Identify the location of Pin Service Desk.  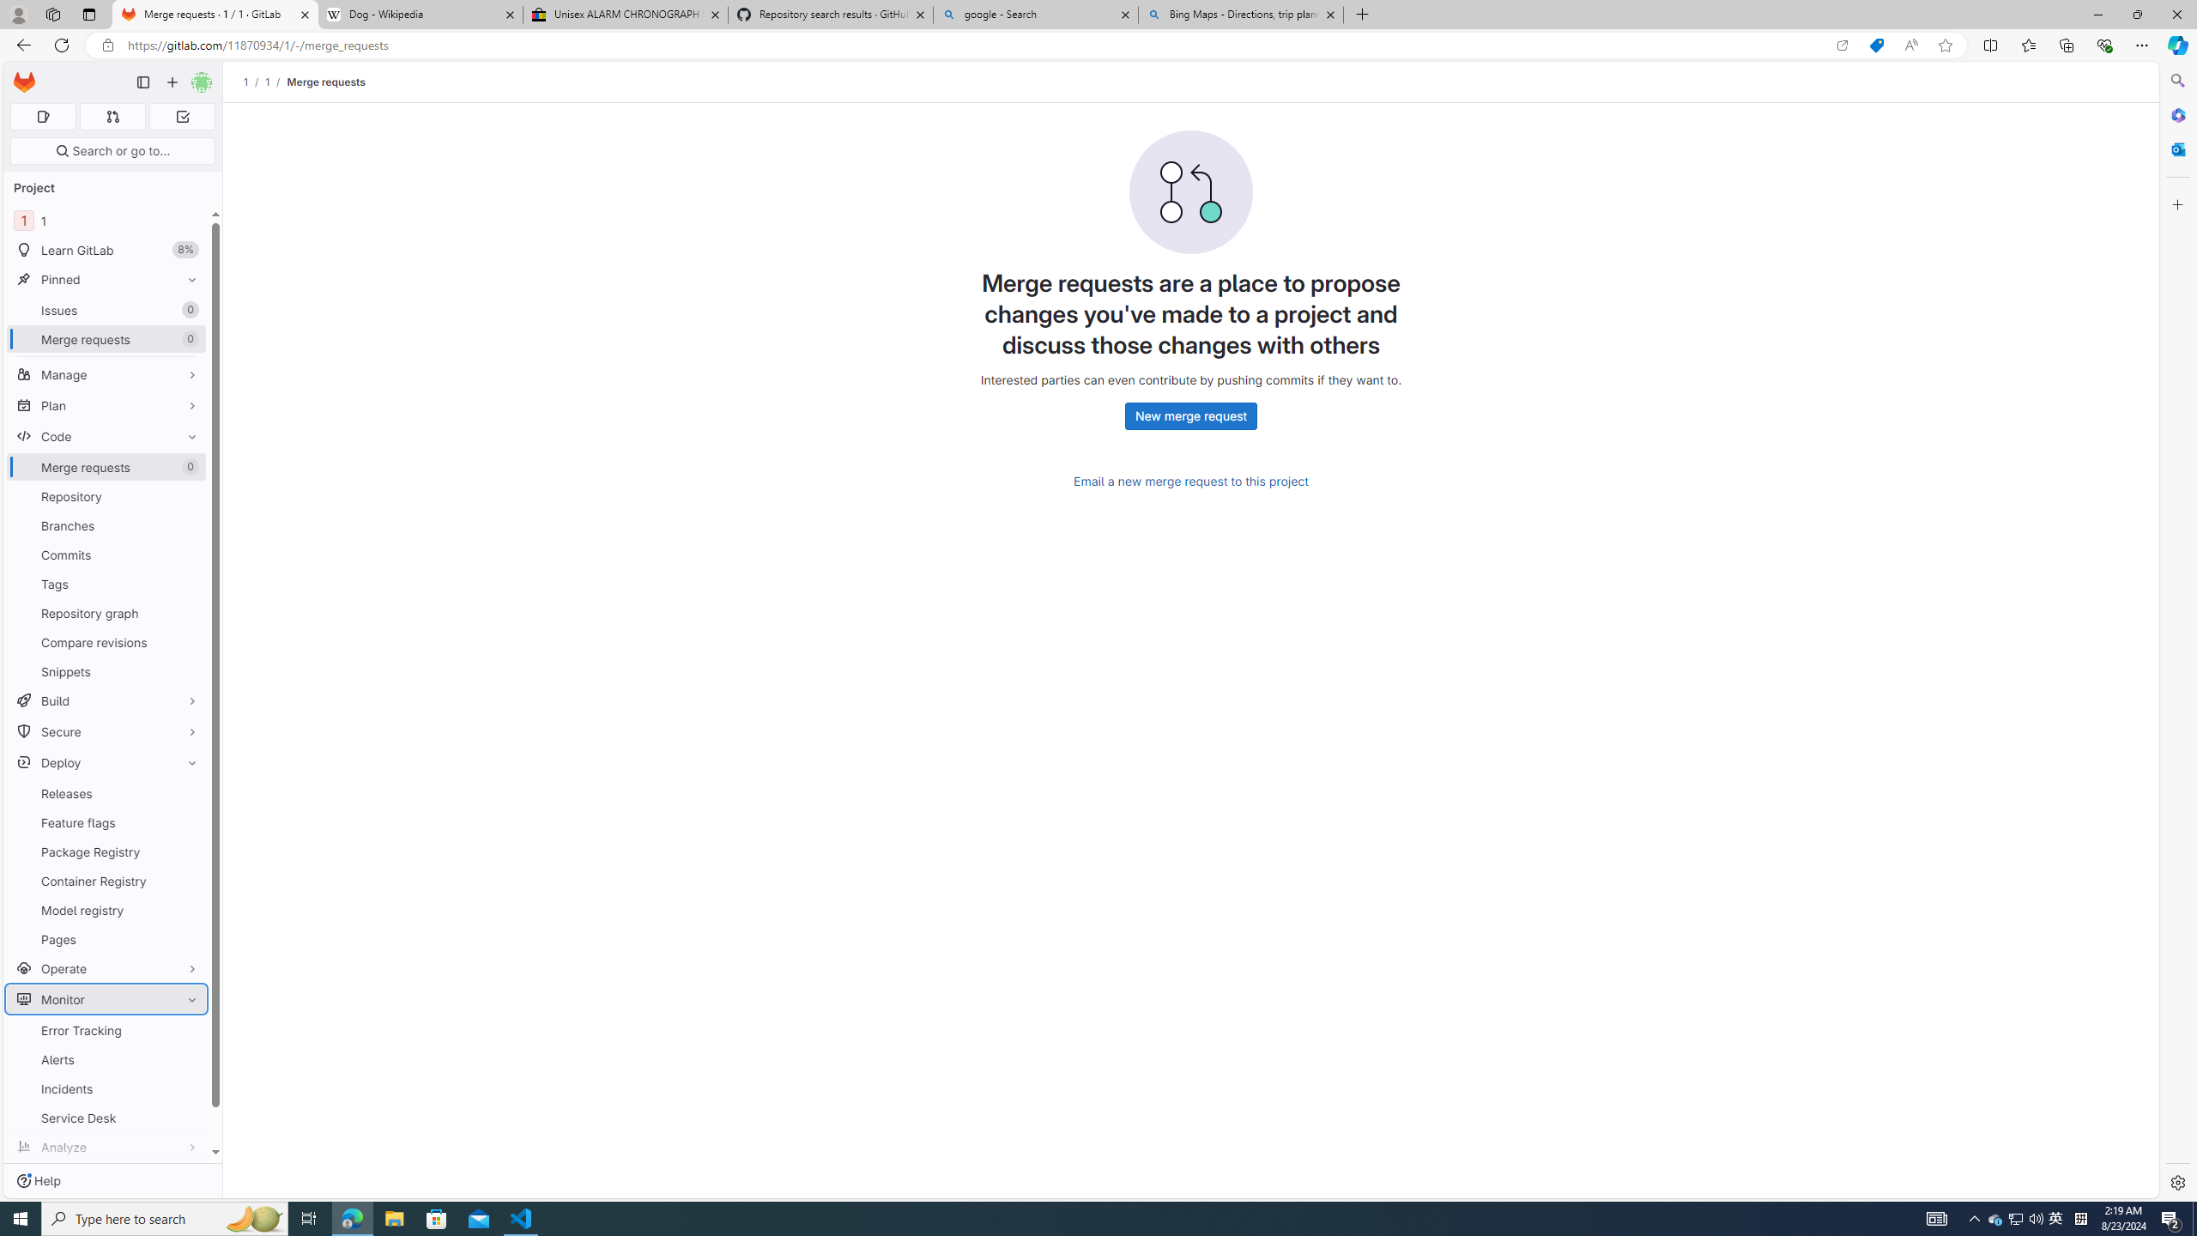
(189, 1118).